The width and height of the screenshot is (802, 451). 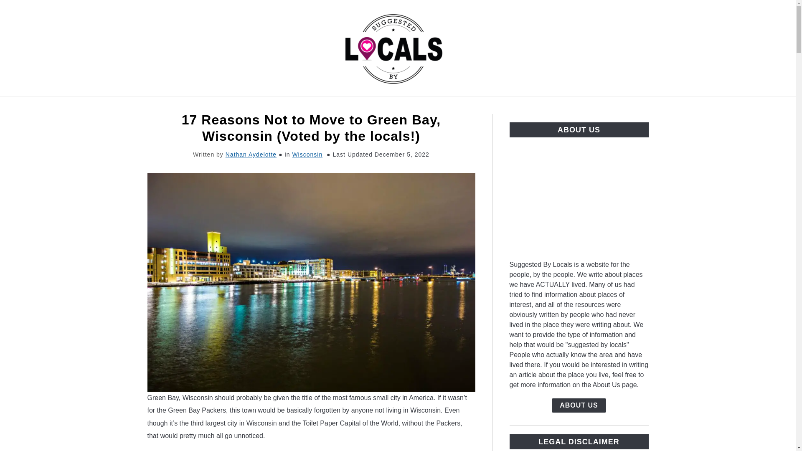 I want to click on POLITICS, so click(x=424, y=106).